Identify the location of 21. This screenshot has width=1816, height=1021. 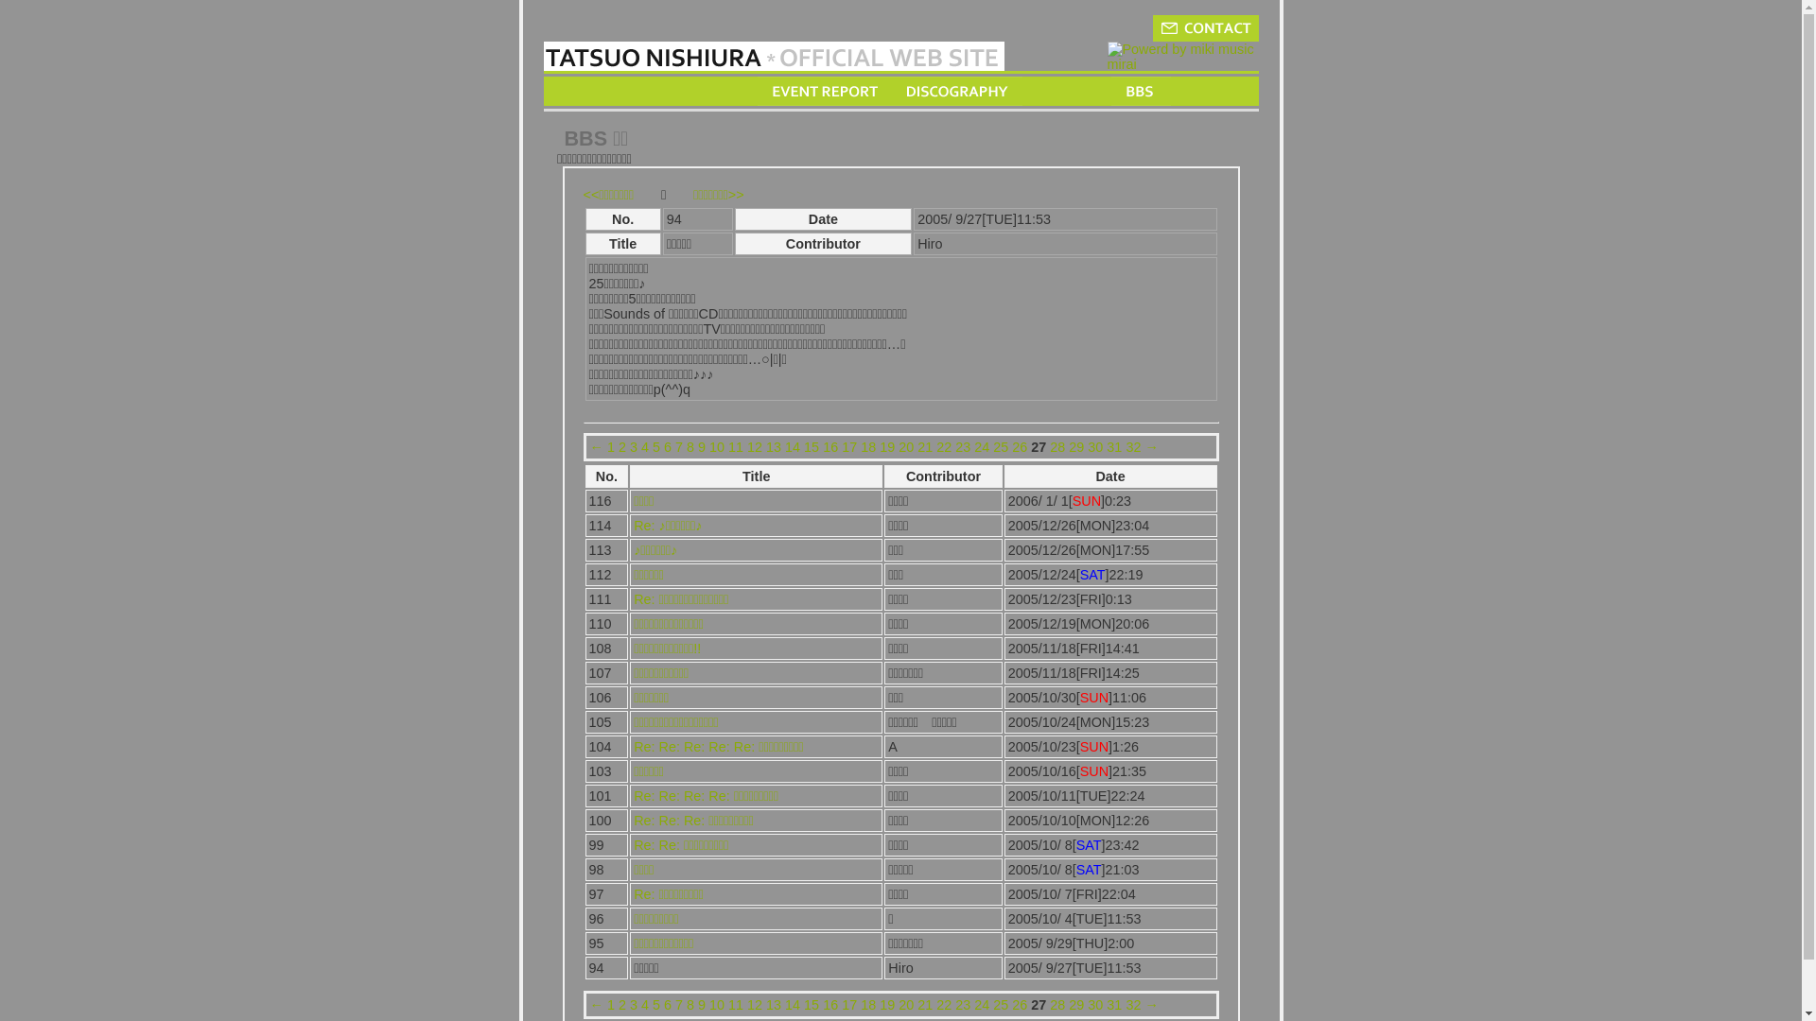
(925, 1005).